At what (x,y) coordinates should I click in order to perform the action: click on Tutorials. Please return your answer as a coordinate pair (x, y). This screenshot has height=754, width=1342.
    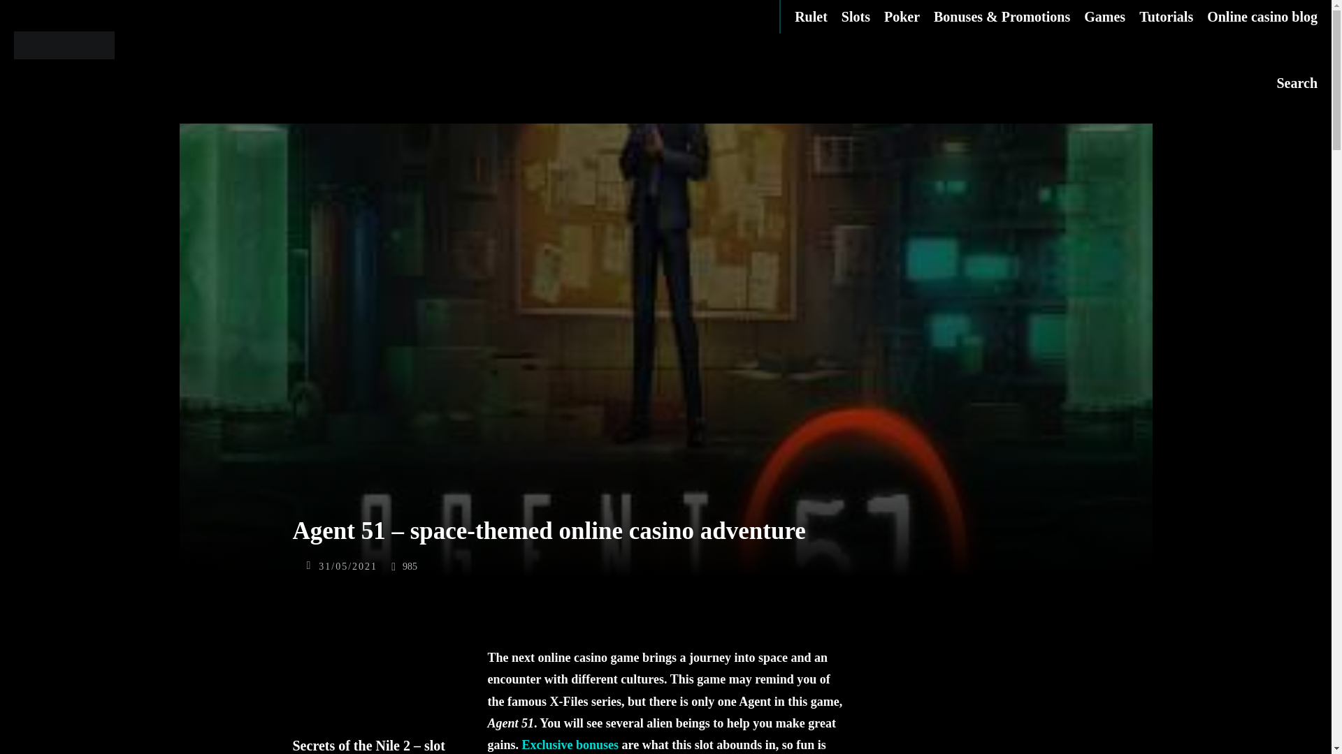
    Looking at the image, I should click on (1173, 17).